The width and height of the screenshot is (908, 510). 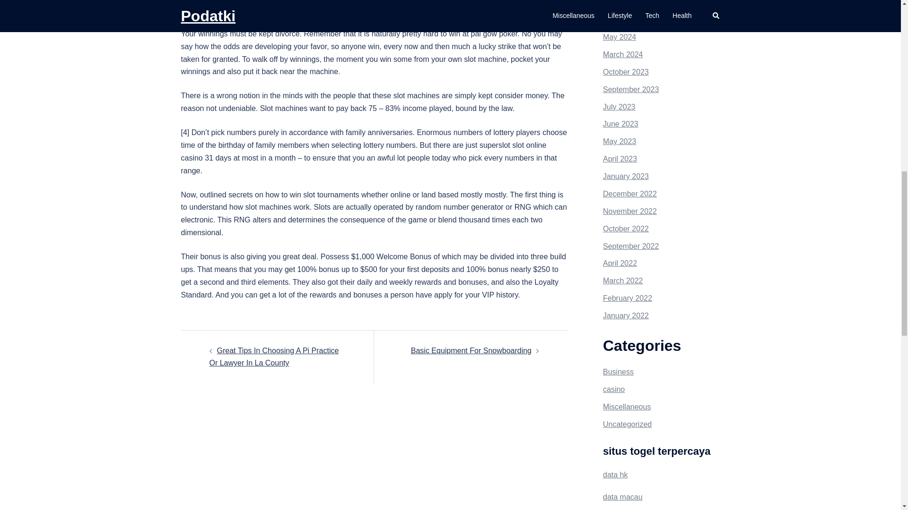 I want to click on September 2023, so click(x=631, y=89).